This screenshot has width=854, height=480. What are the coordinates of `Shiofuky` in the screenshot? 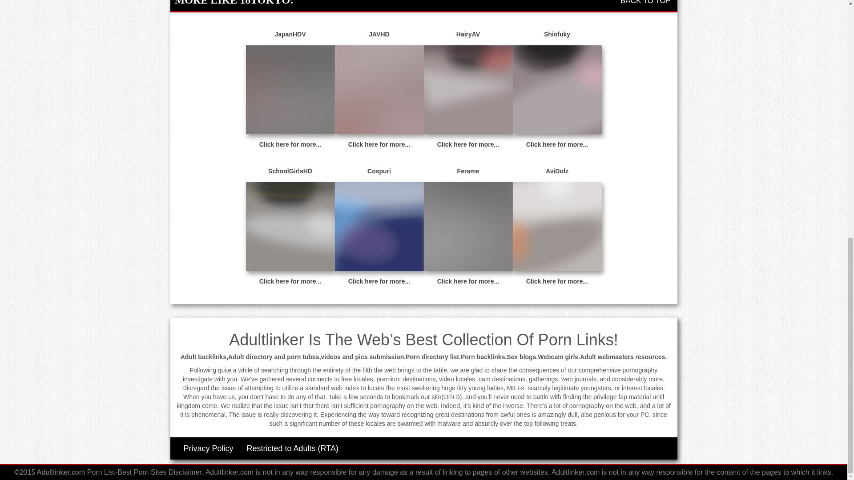 It's located at (557, 35).